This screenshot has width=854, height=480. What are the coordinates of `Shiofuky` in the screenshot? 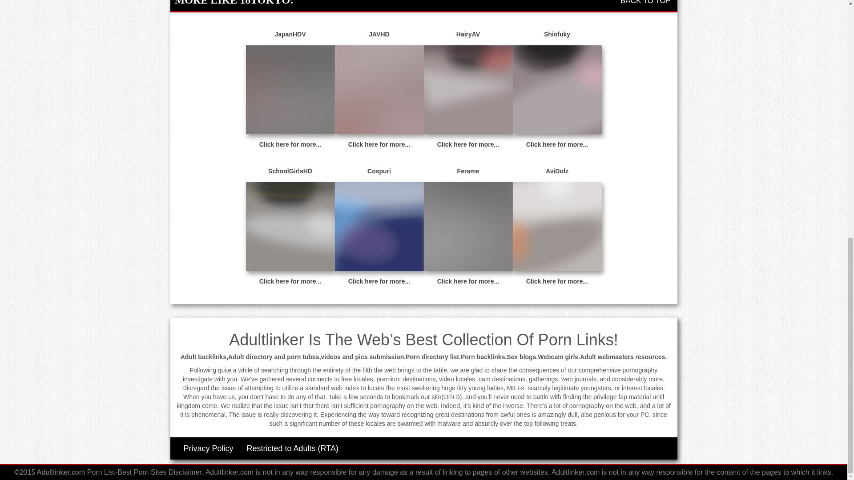 It's located at (557, 35).